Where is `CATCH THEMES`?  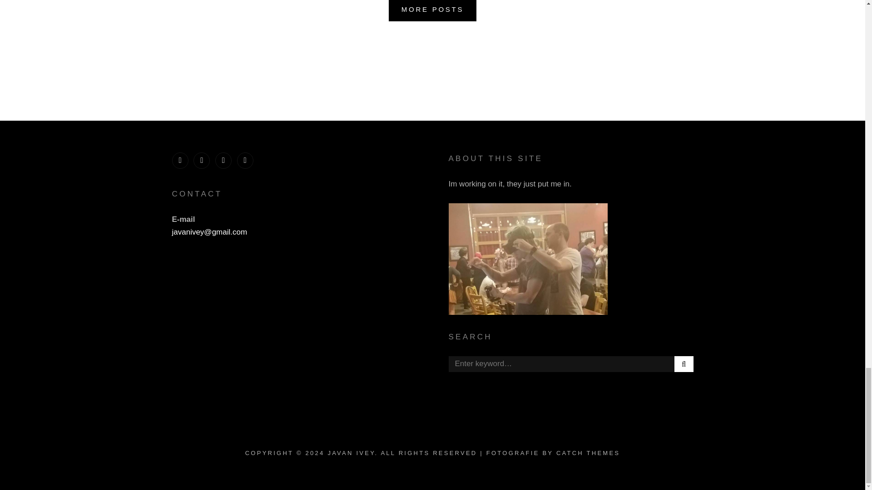 CATCH THEMES is located at coordinates (588, 453).